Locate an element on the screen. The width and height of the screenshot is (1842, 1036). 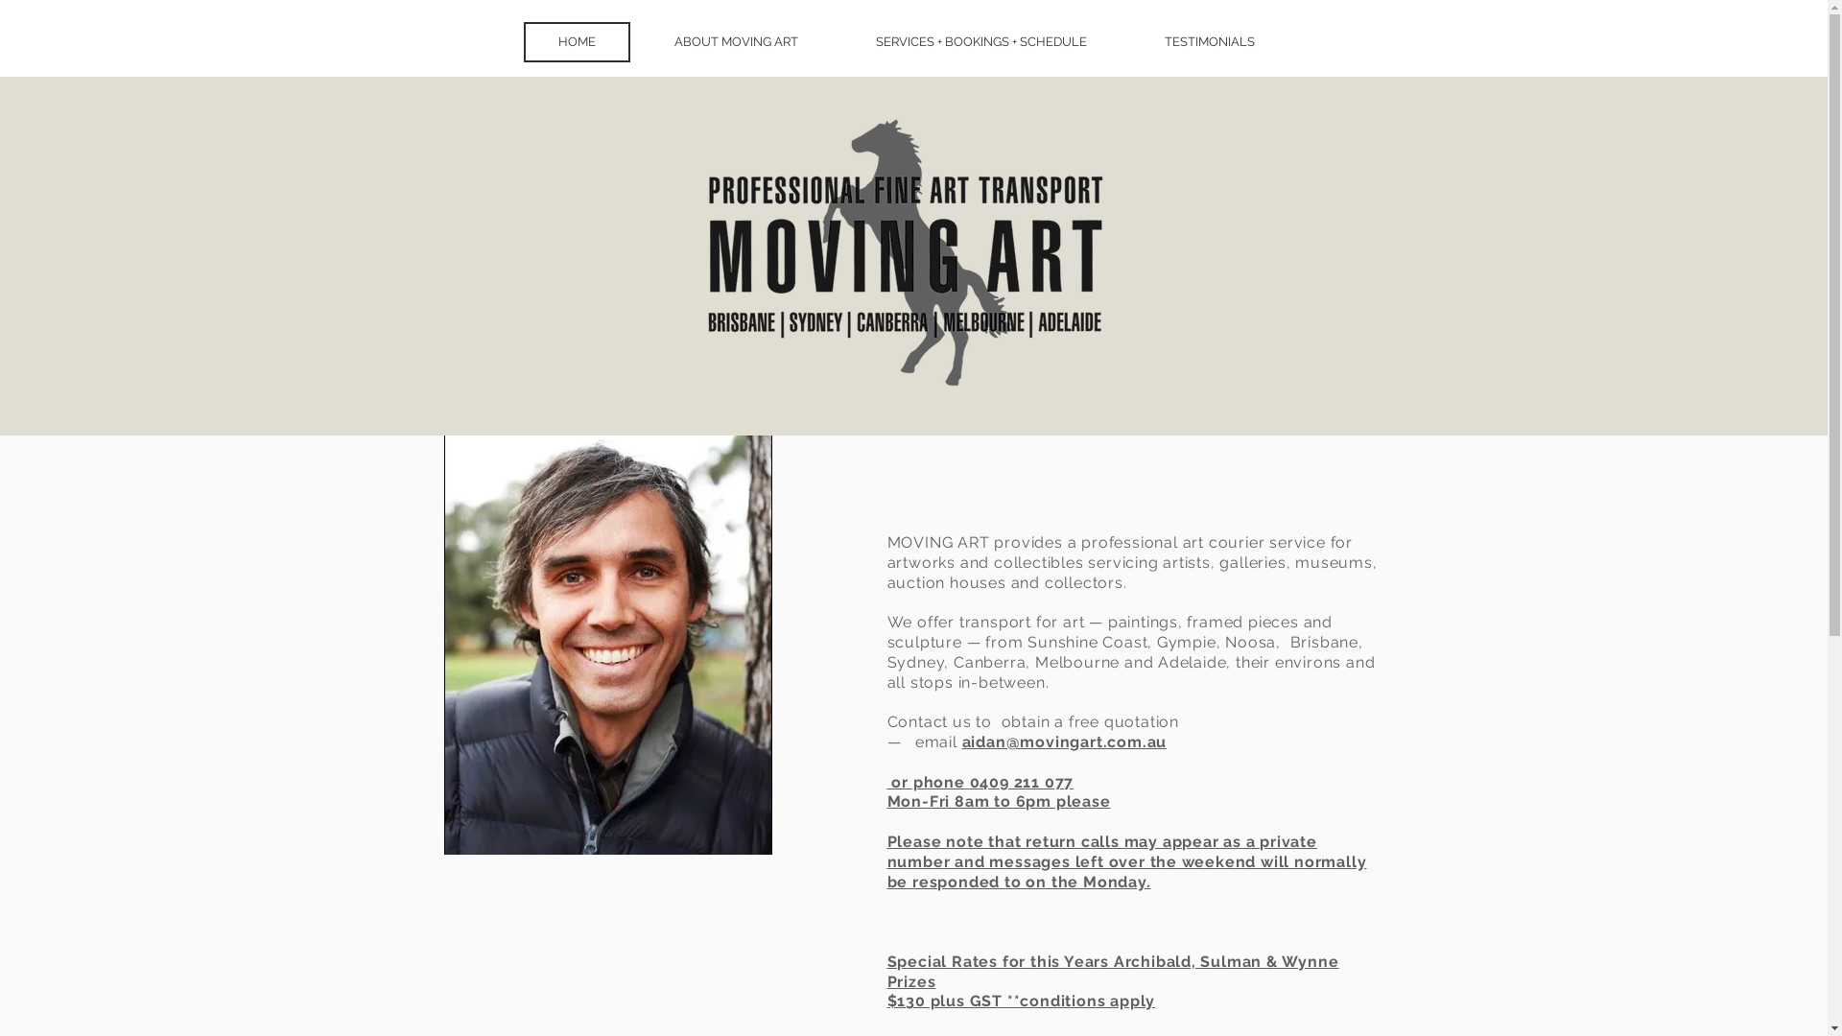
0409 211 077 is located at coordinates (1023, 783).